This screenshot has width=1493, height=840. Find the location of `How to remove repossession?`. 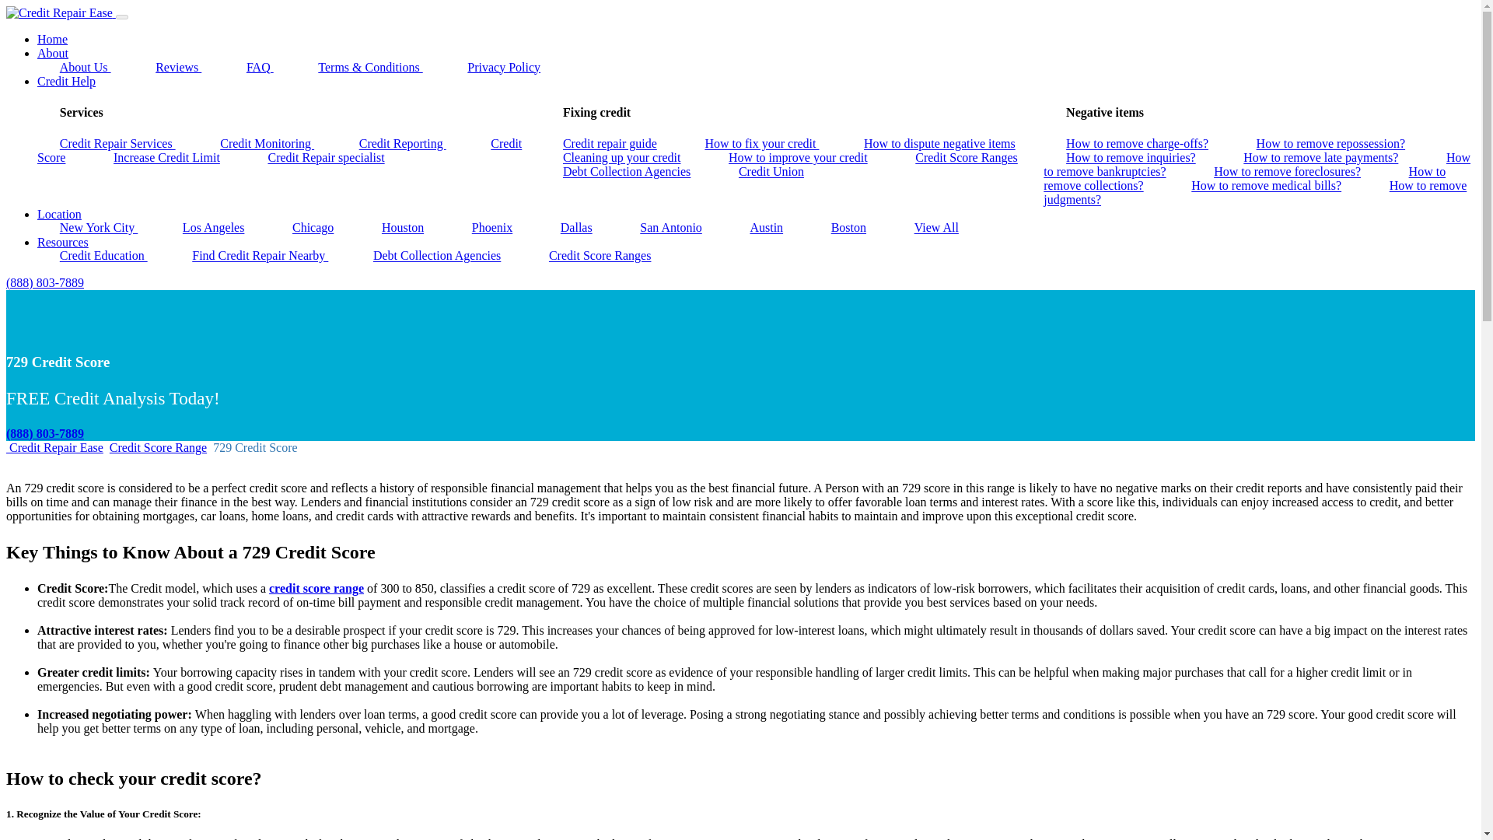

How to remove repossession? is located at coordinates (1330, 143).